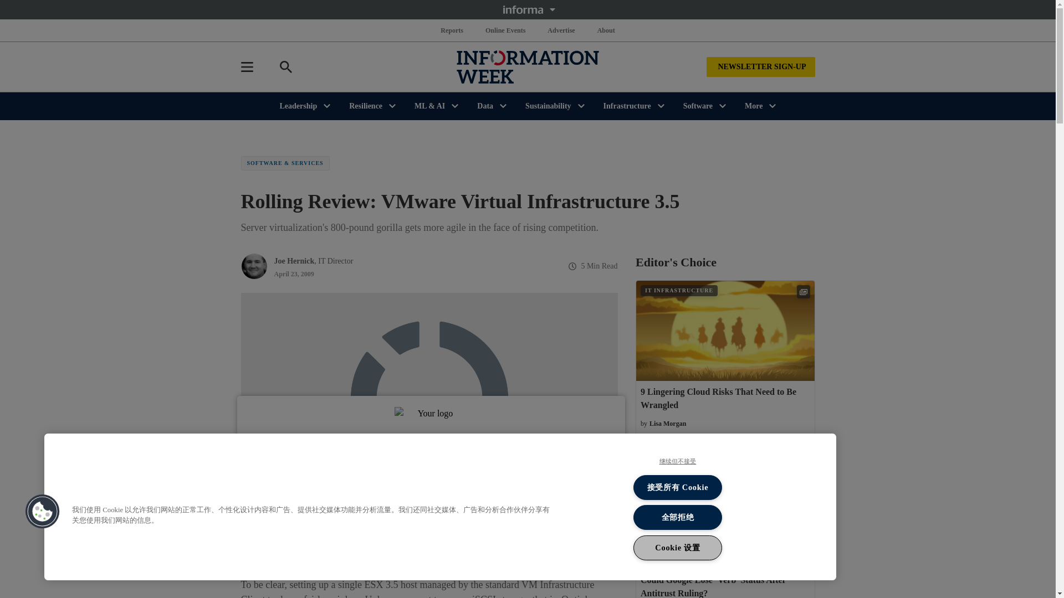  Describe the element at coordinates (528, 66) in the screenshot. I see `InformationWeek` at that location.